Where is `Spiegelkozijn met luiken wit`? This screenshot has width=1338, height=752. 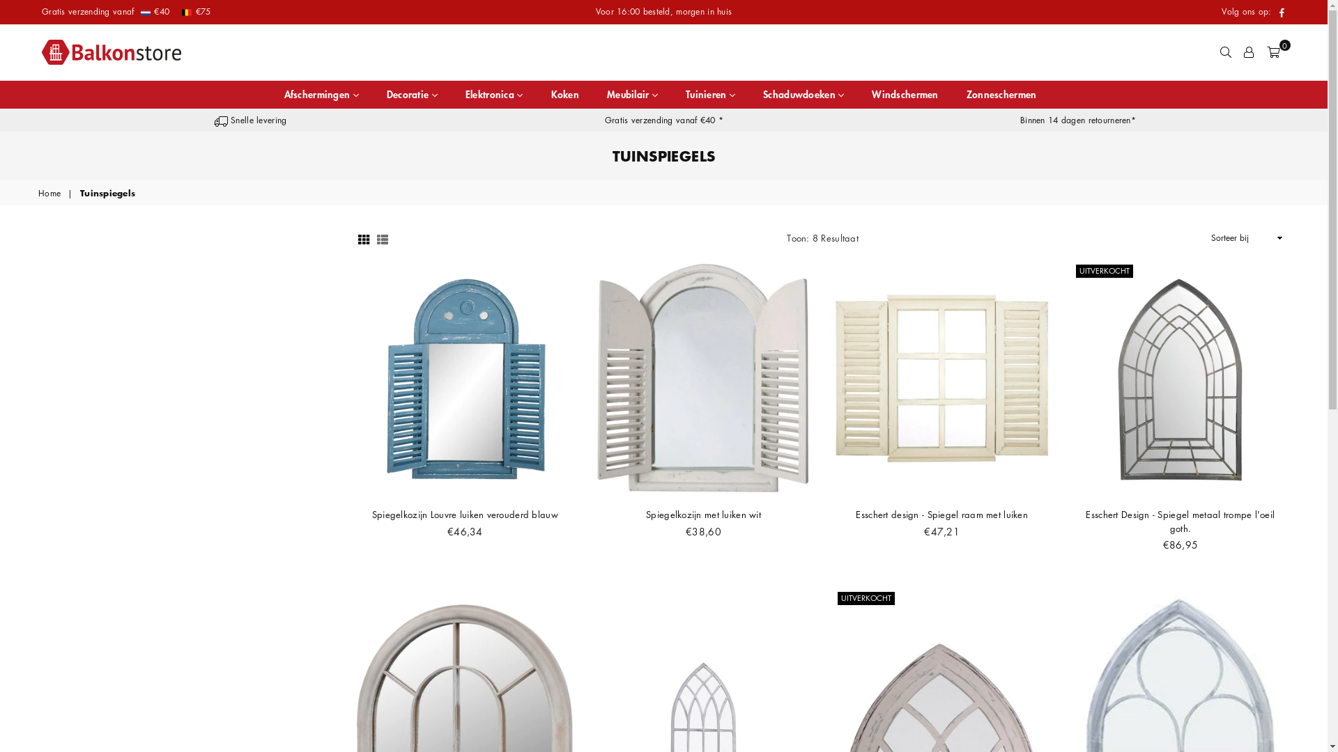
Spiegelkozijn met luiken wit is located at coordinates (704, 514).